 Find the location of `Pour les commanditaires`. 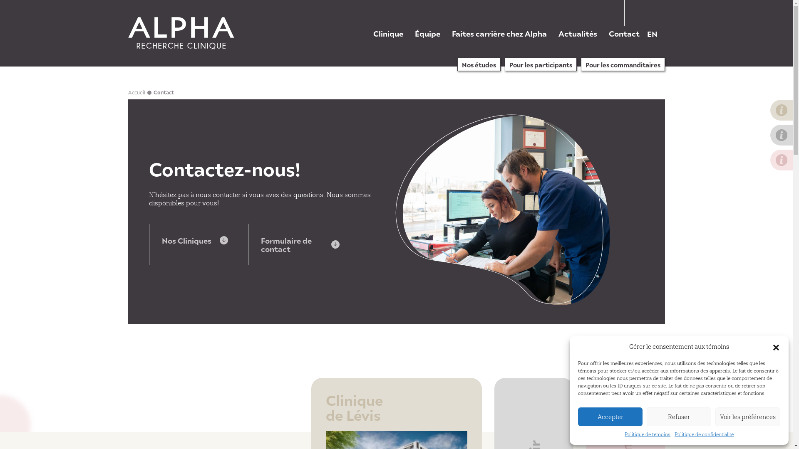

Pour les commanditaires is located at coordinates (623, 64).